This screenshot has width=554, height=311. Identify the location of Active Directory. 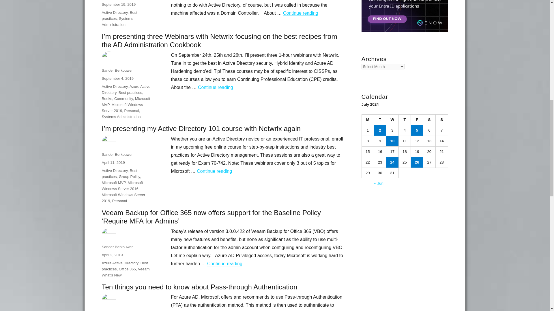
(114, 12).